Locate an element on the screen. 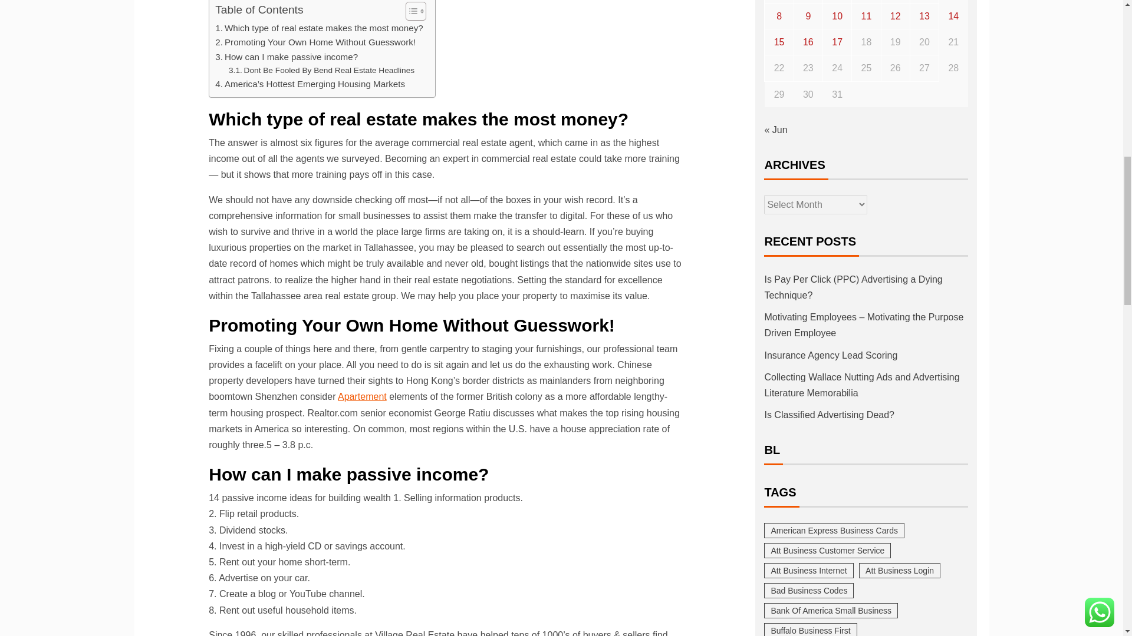  Promoting Your Own Home Without Guesswork! is located at coordinates (315, 42).